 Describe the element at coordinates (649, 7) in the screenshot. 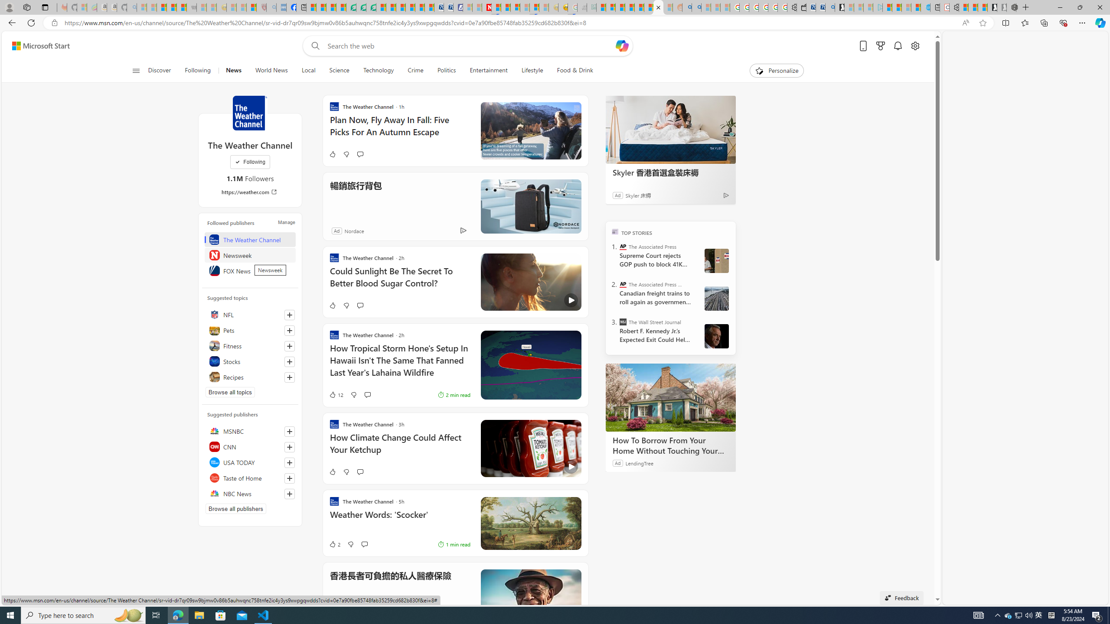

I see `Kinda Frugal - MSN` at that location.